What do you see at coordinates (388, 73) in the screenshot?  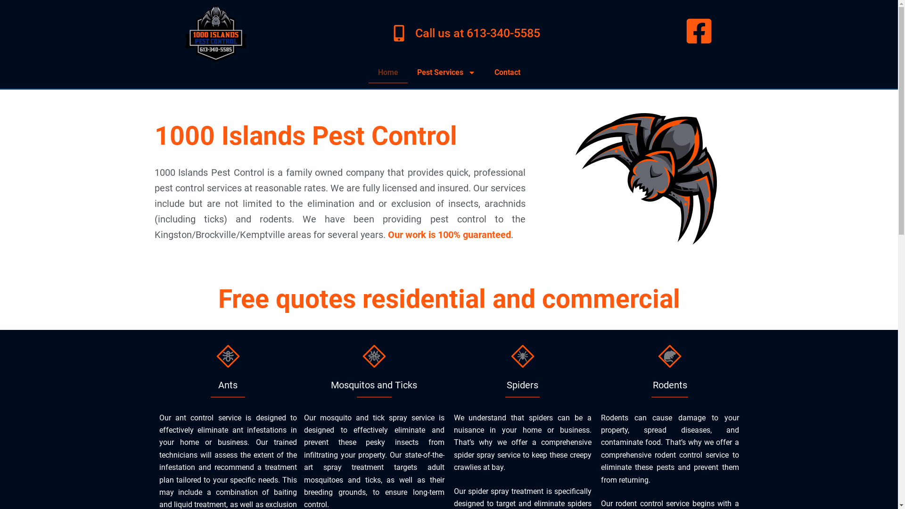 I see `Home` at bounding box center [388, 73].